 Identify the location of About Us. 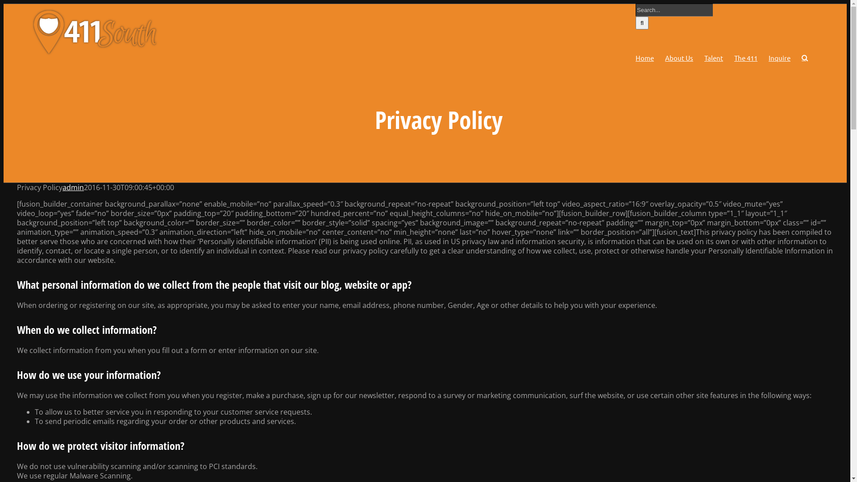
(679, 58).